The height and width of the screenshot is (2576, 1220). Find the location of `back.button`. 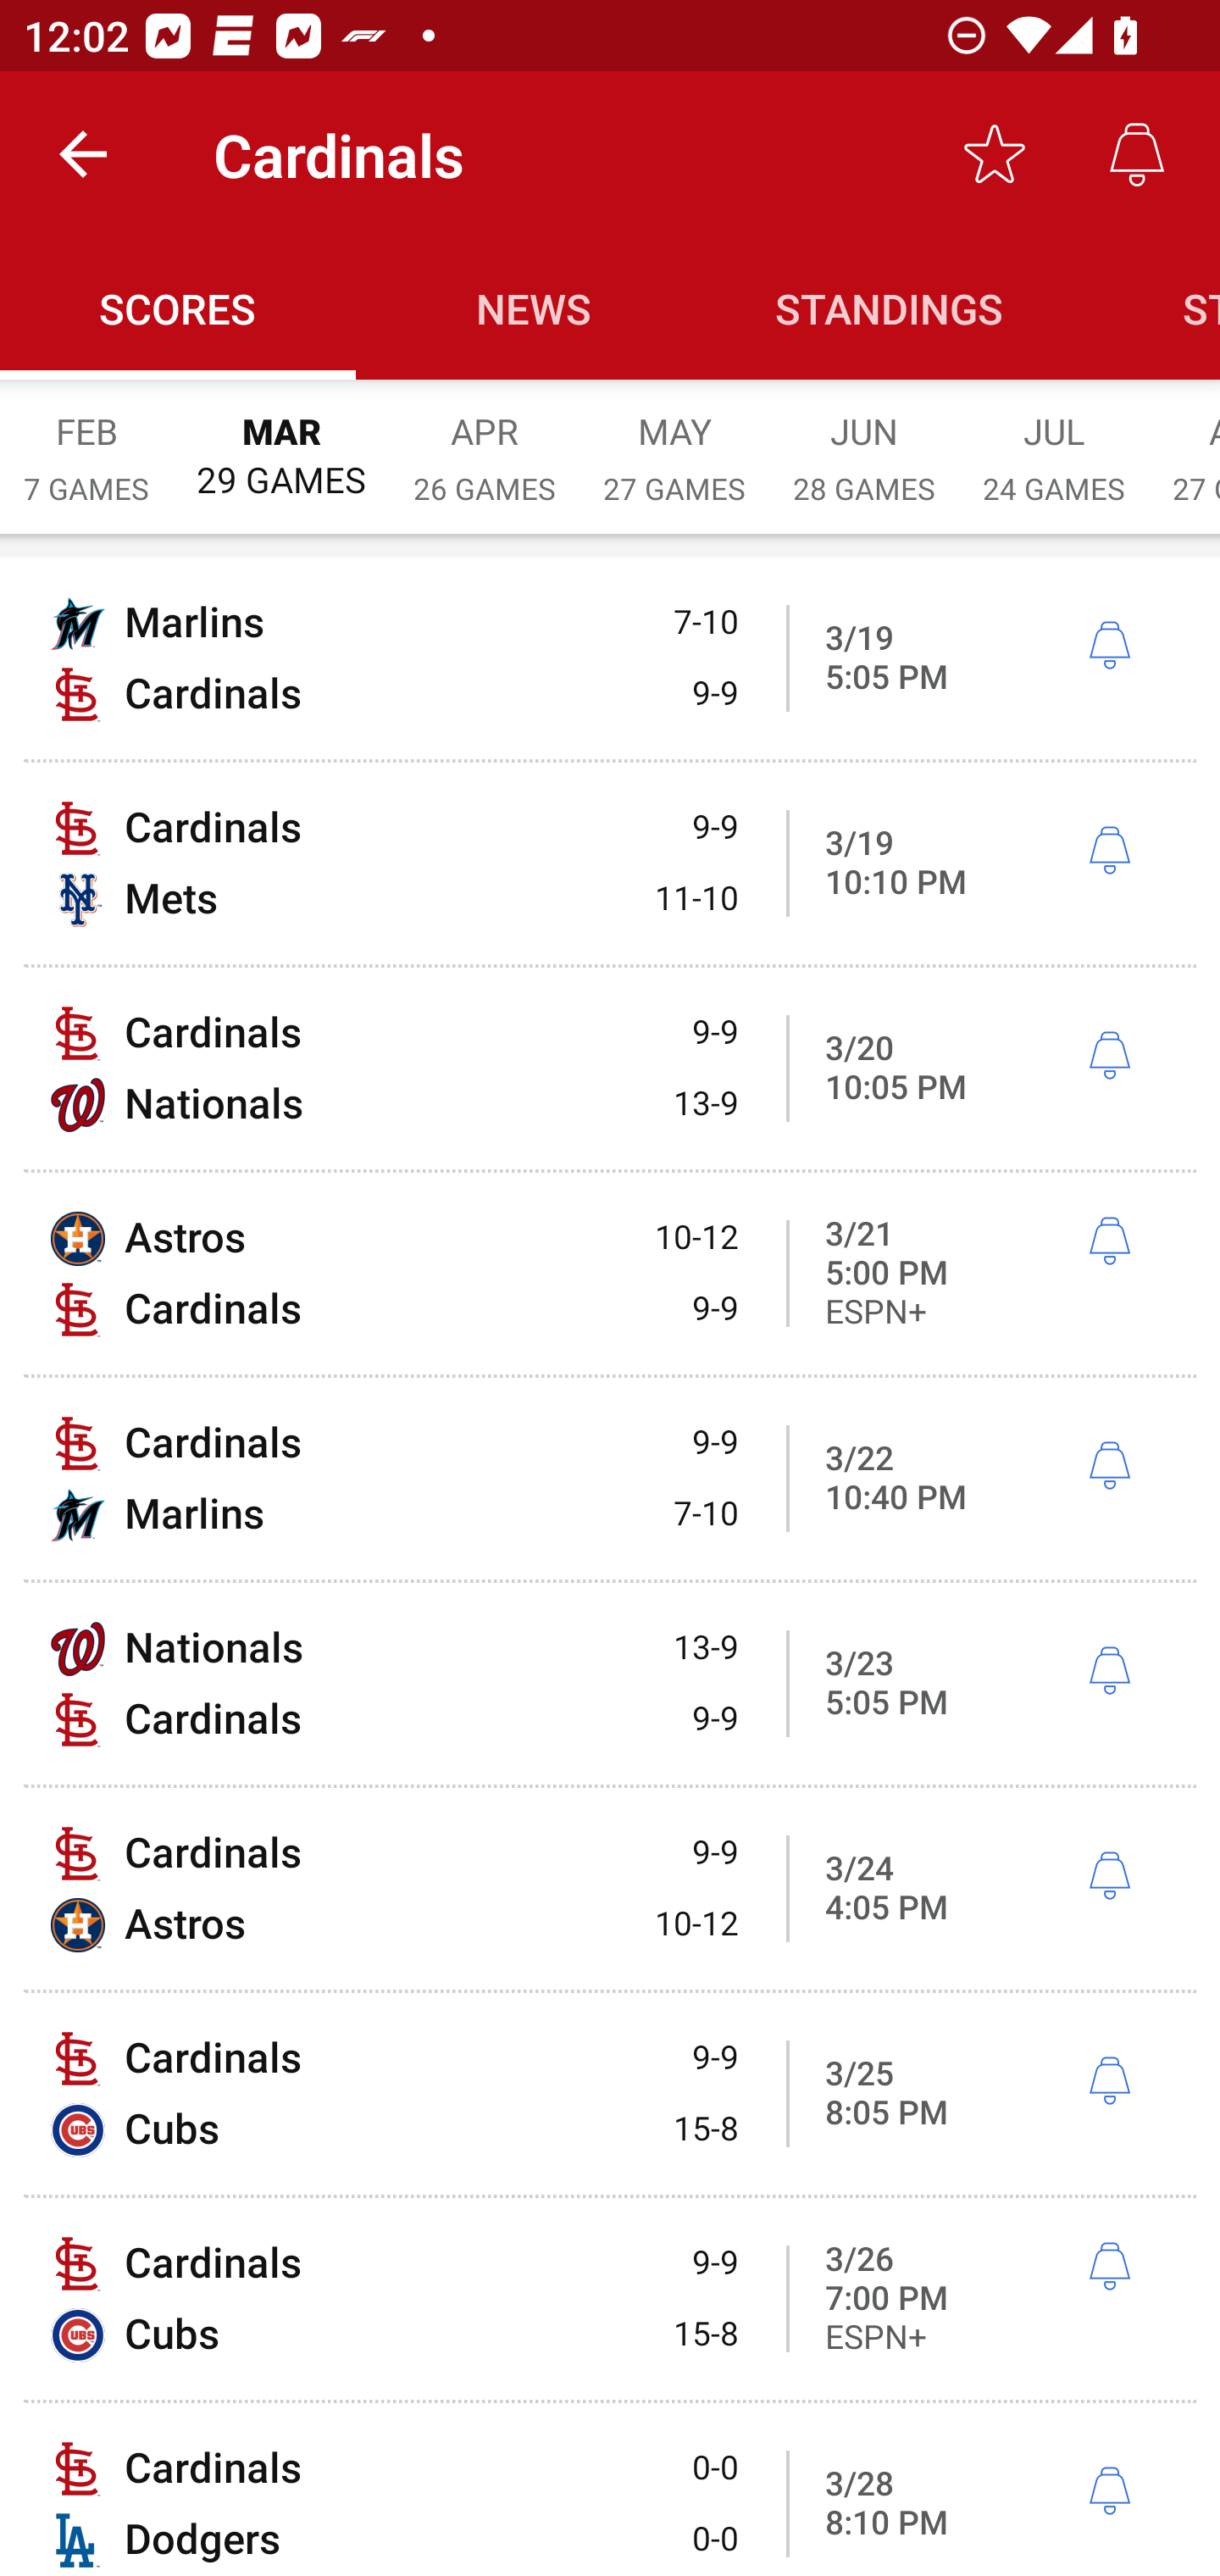

back.button is located at coordinates (83, 154).